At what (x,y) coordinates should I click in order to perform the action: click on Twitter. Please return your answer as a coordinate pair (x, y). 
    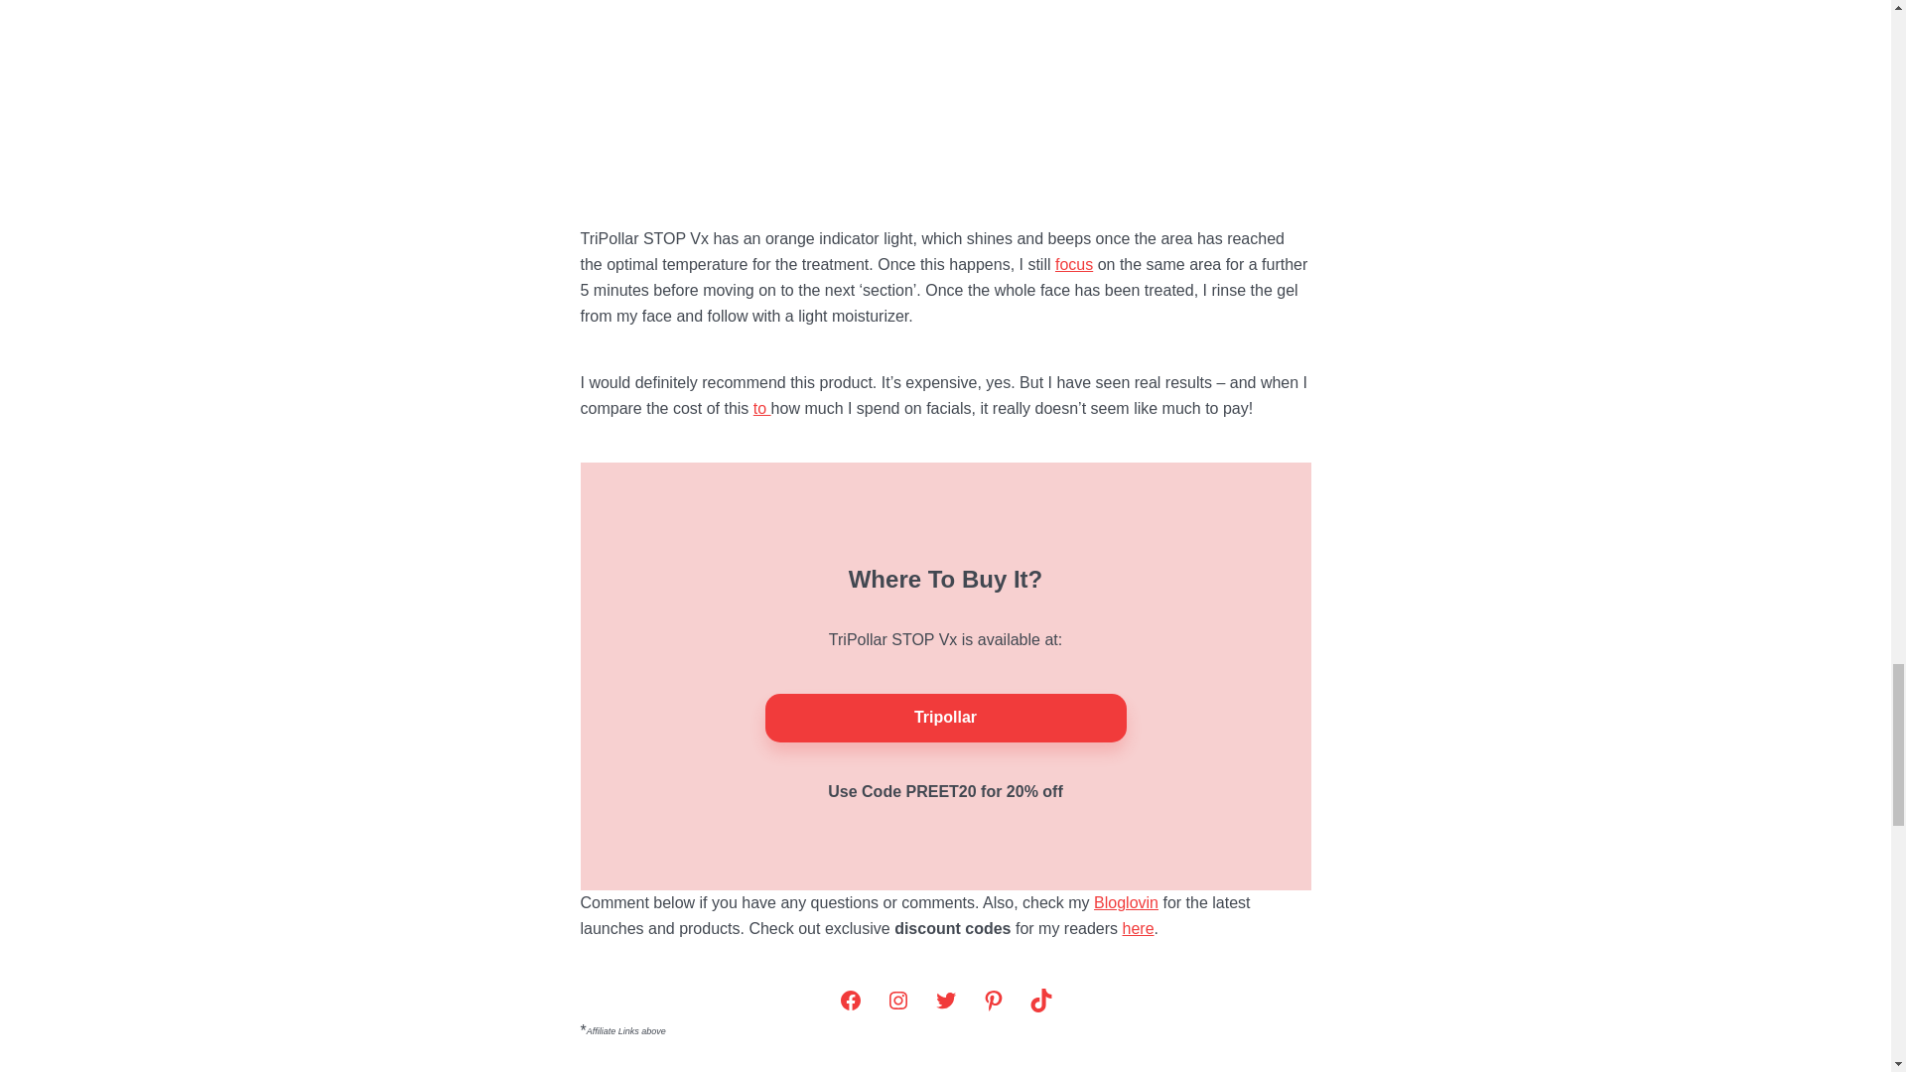
    Looking at the image, I should click on (944, 1001).